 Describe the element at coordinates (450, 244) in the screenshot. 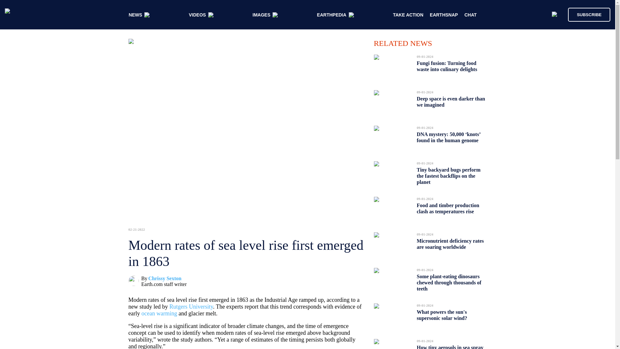

I see `Micronutrient deficiency rates are soaring worldwide` at that location.